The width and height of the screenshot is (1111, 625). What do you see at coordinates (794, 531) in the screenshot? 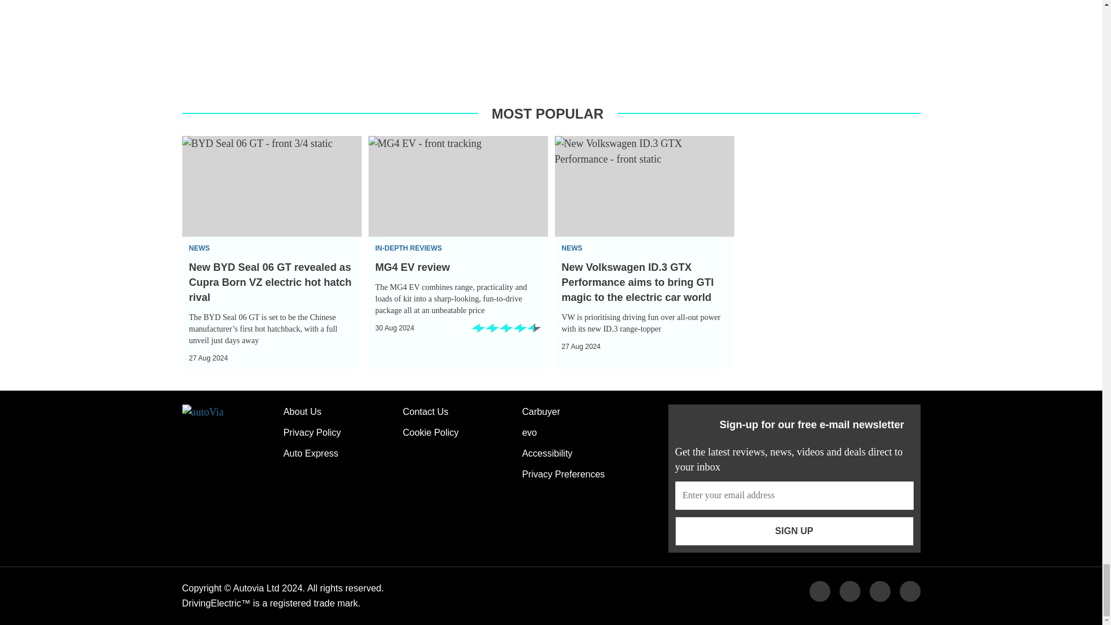
I see `Subscribe` at bounding box center [794, 531].